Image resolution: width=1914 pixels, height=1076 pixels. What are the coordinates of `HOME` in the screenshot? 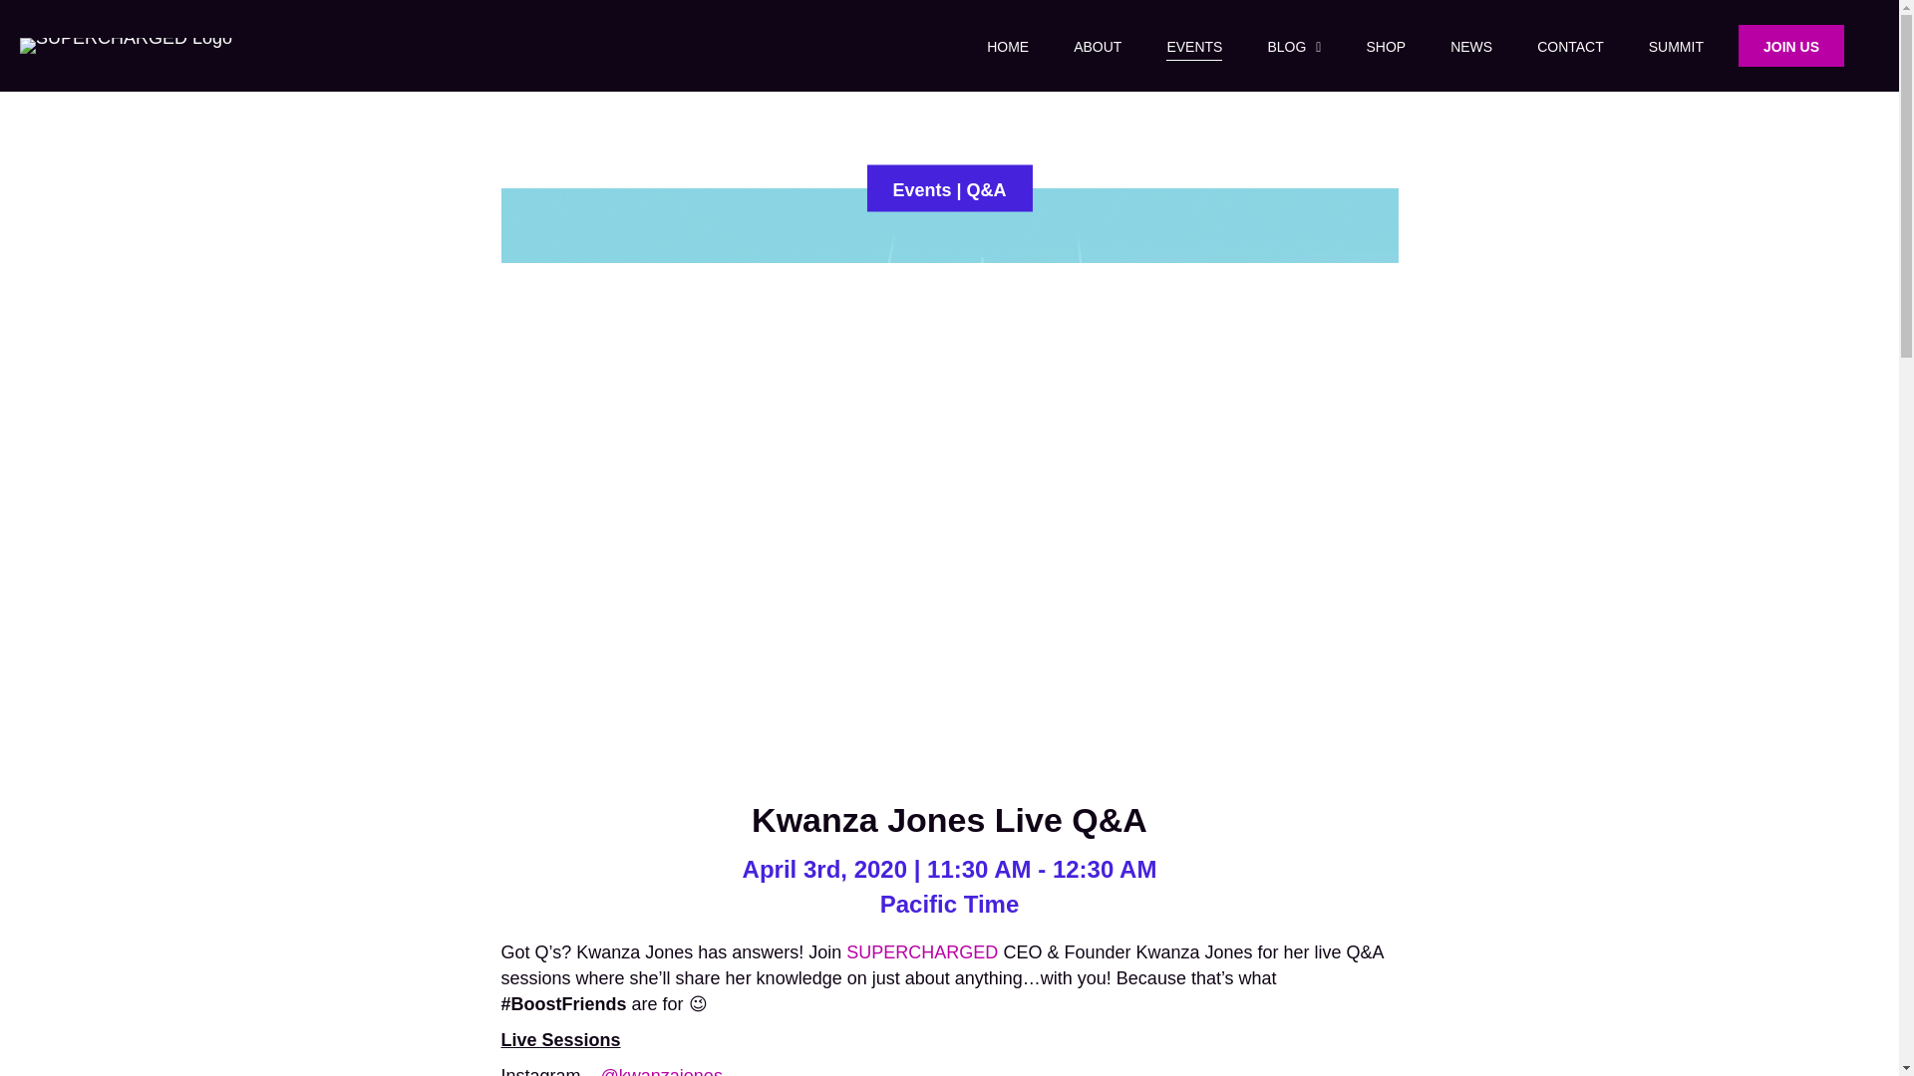 It's located at (1007, 46).